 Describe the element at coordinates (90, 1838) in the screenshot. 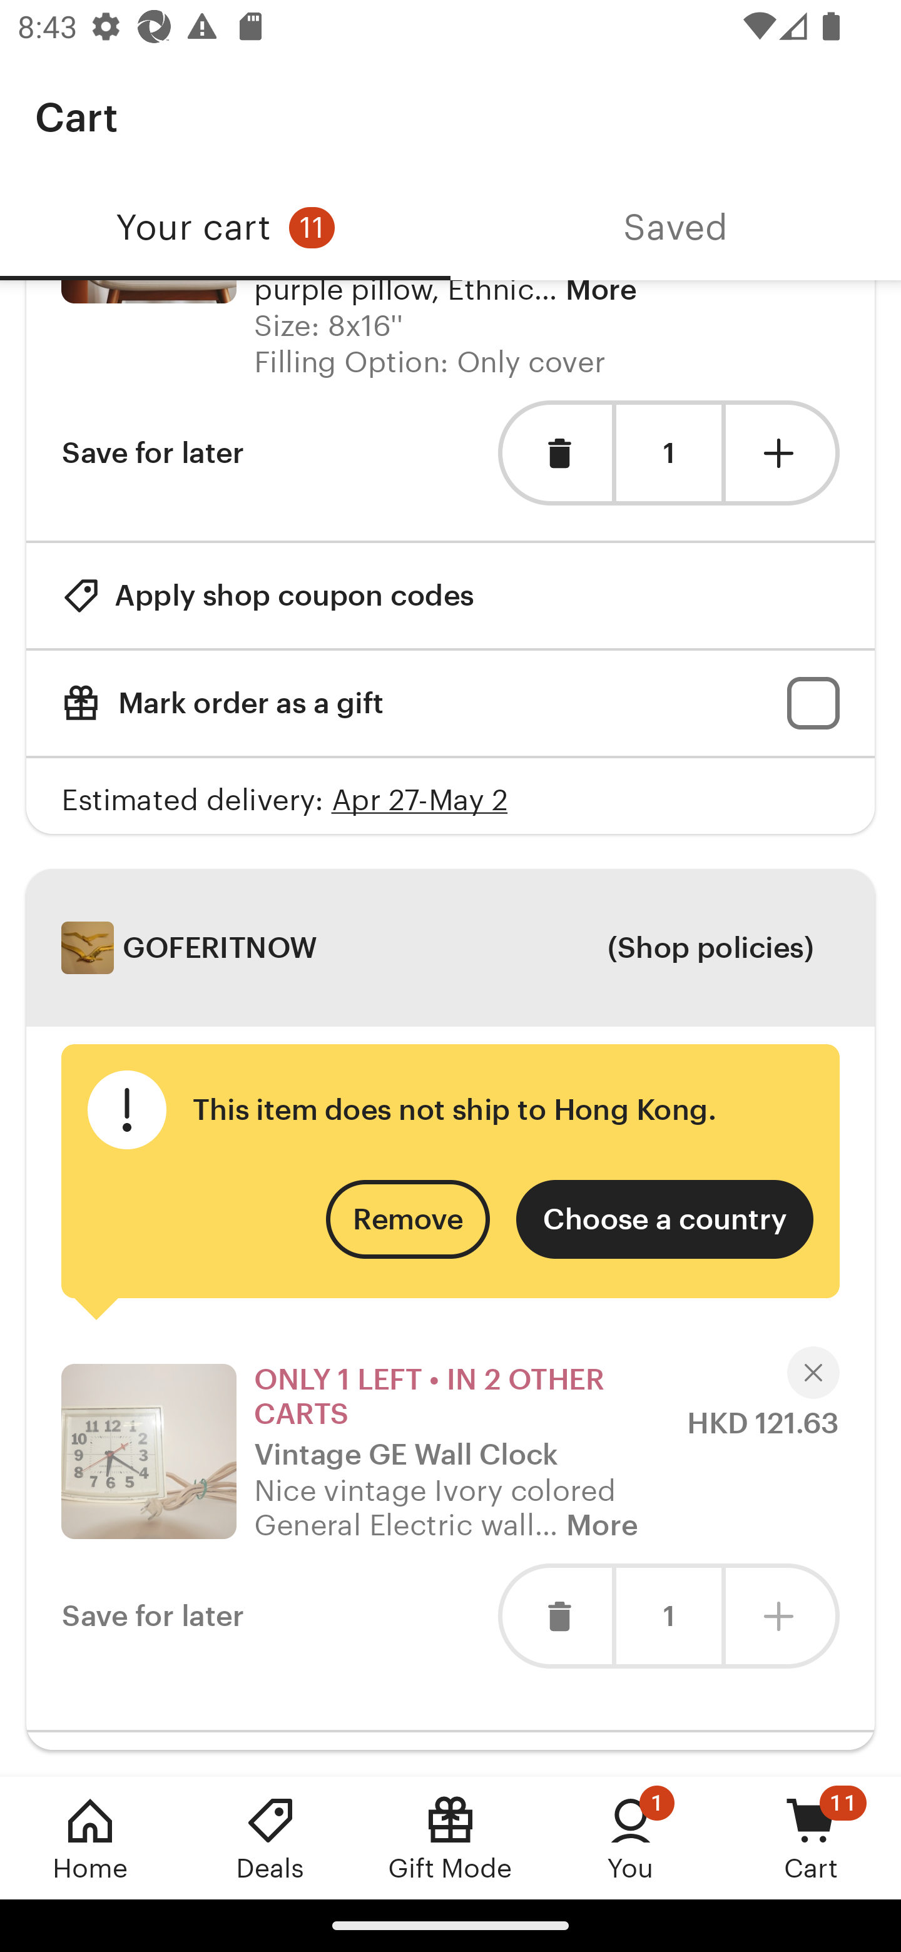

I see `Home` at that location.